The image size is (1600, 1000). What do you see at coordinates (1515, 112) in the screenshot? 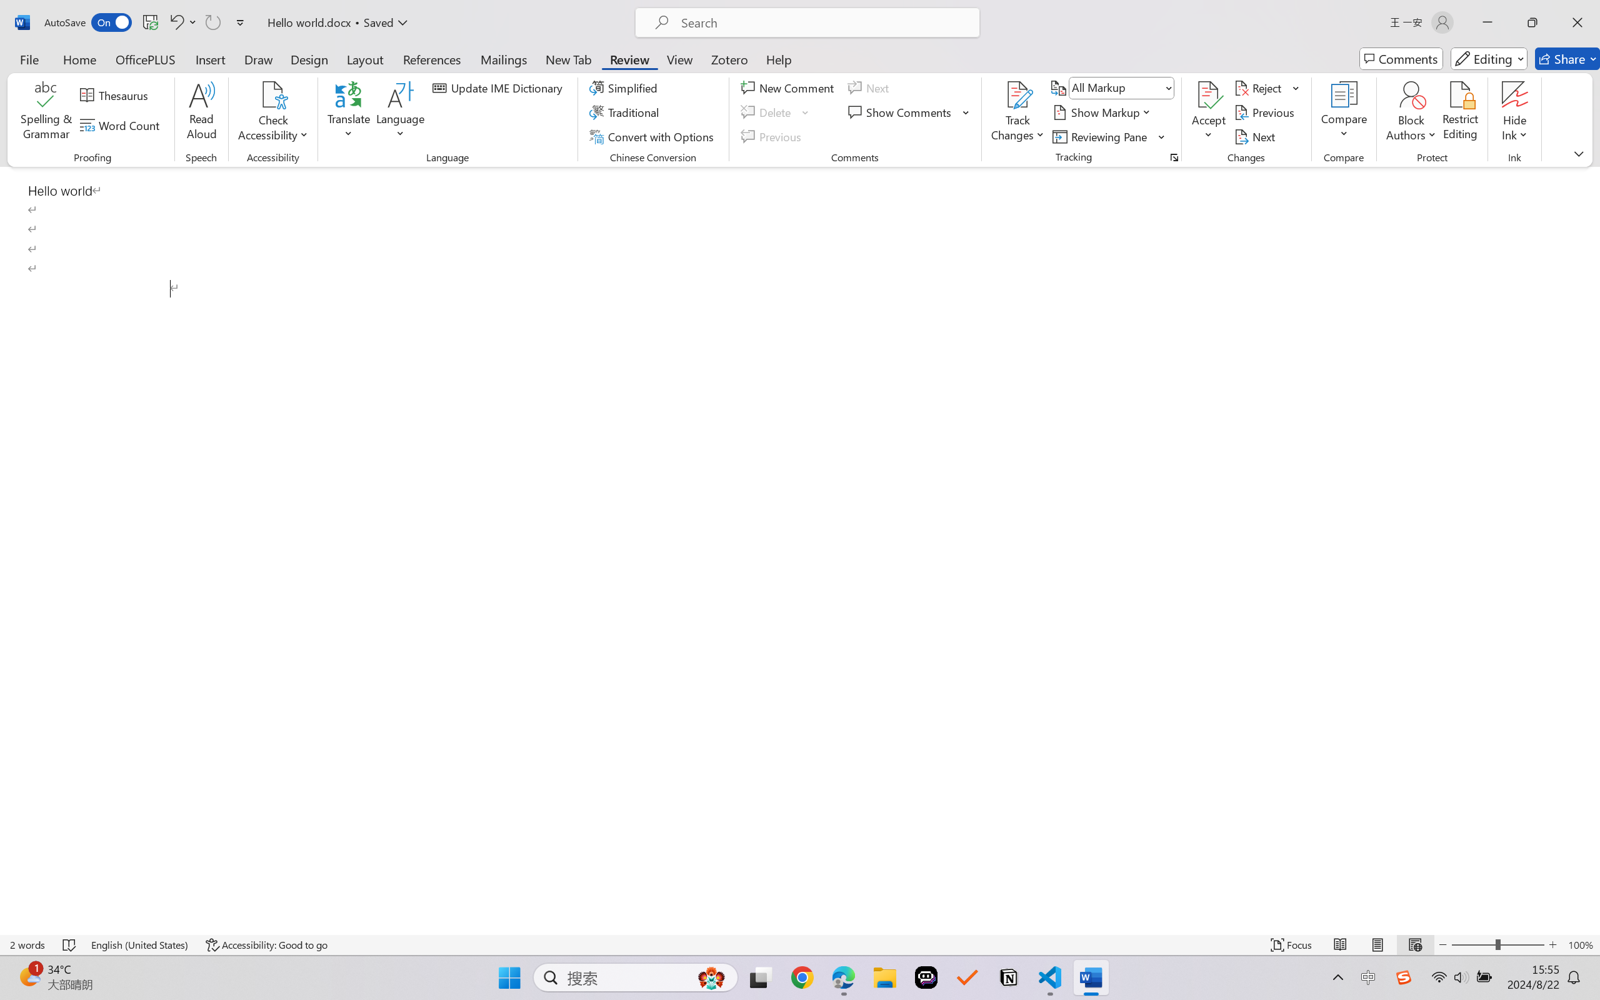
I see `Hide Ink` at bounding box center [1515, 112].